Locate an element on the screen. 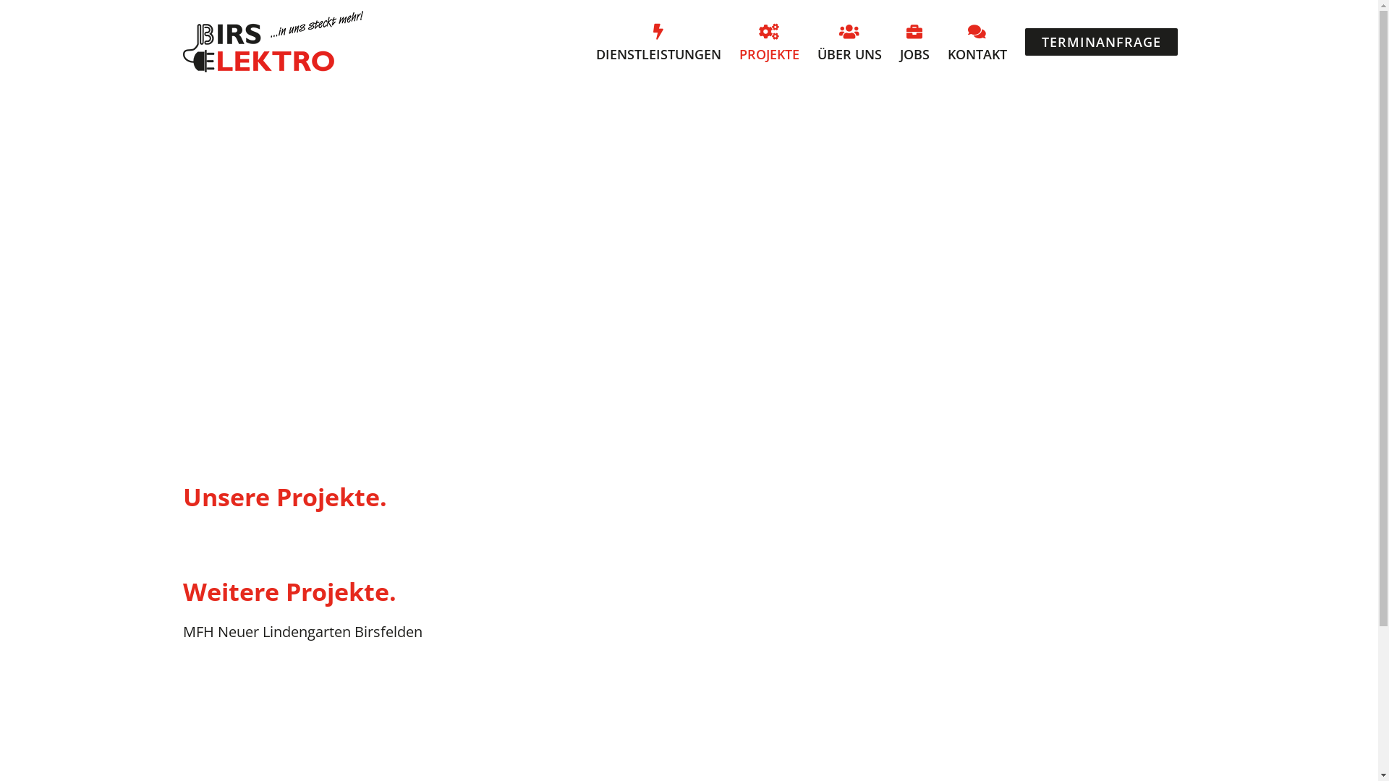 This screenshot has width=1389, height=781. TERMINANFRAGE is located at coordinates (1101, 42).